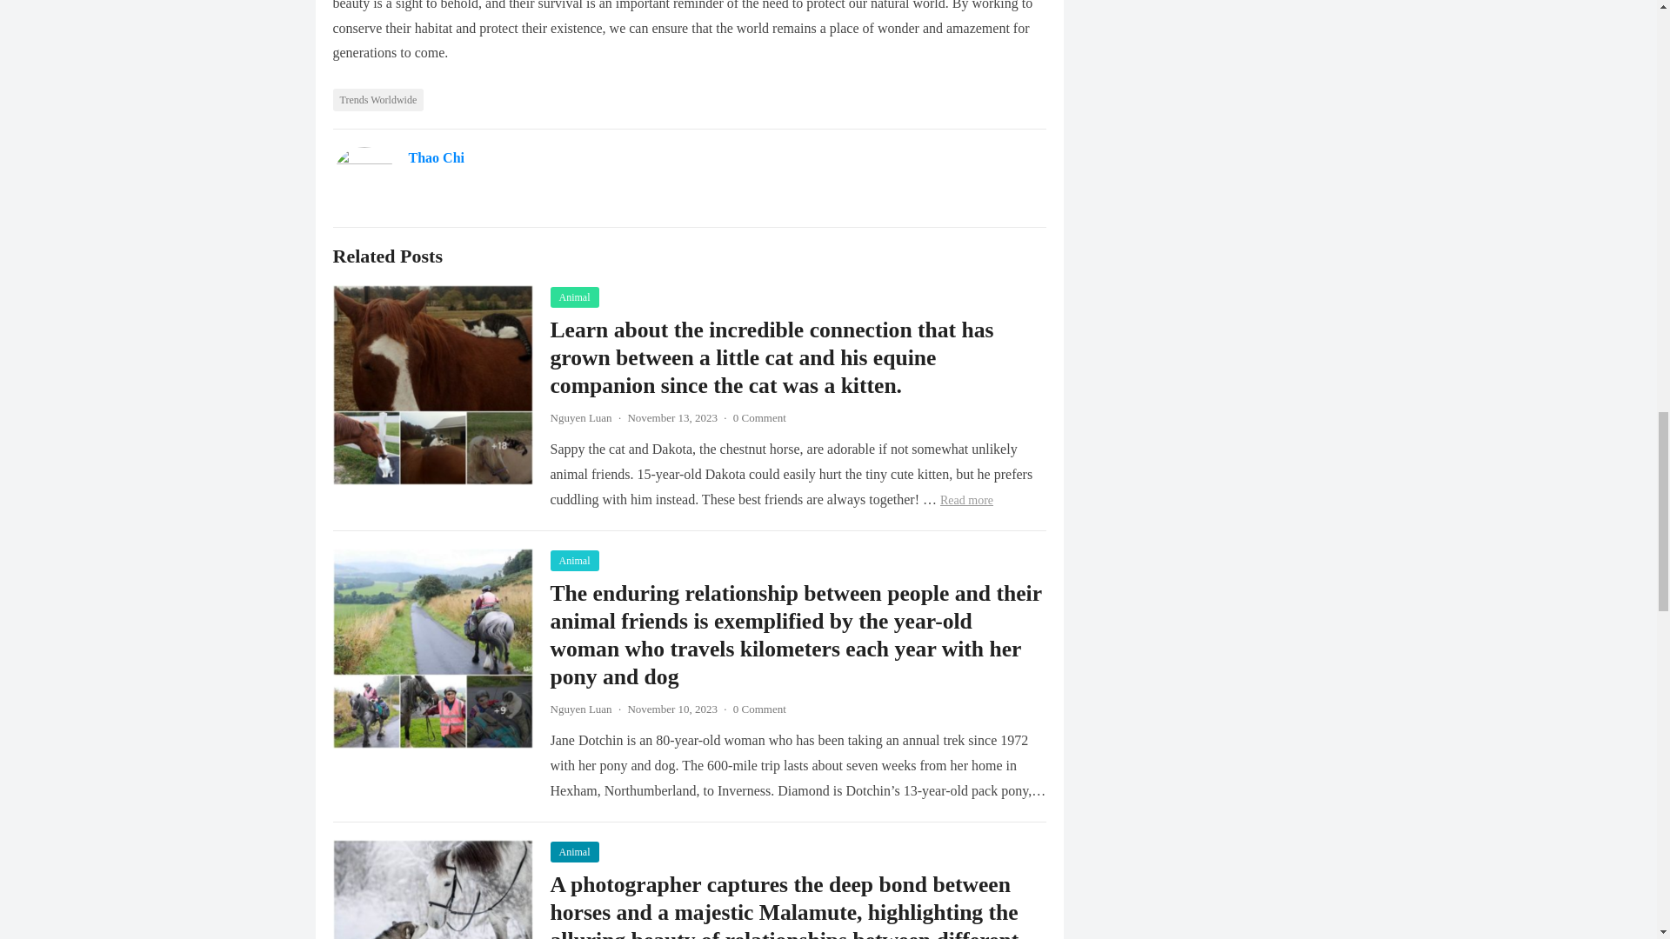  Describe the element at coordinates (966, 501) in the screenshot. I see `Read more` at that location.